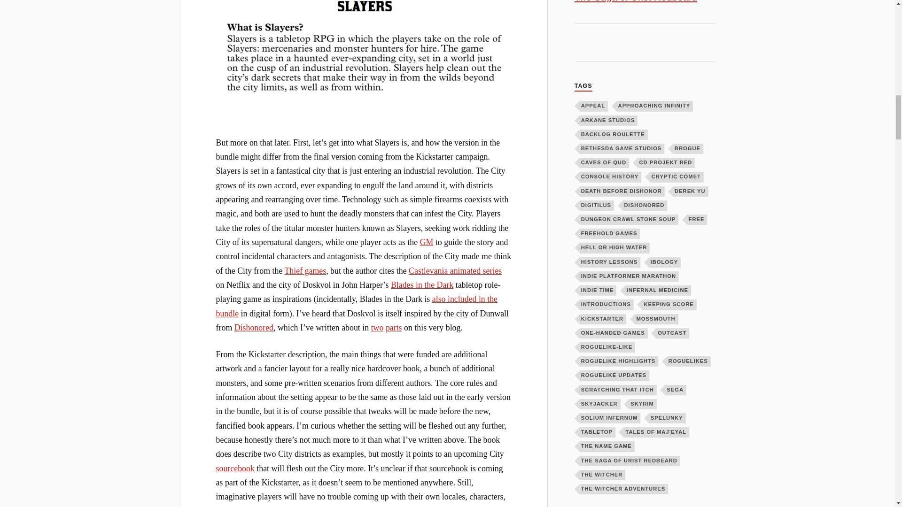  I want to click on Thief games, so click(304, 271).